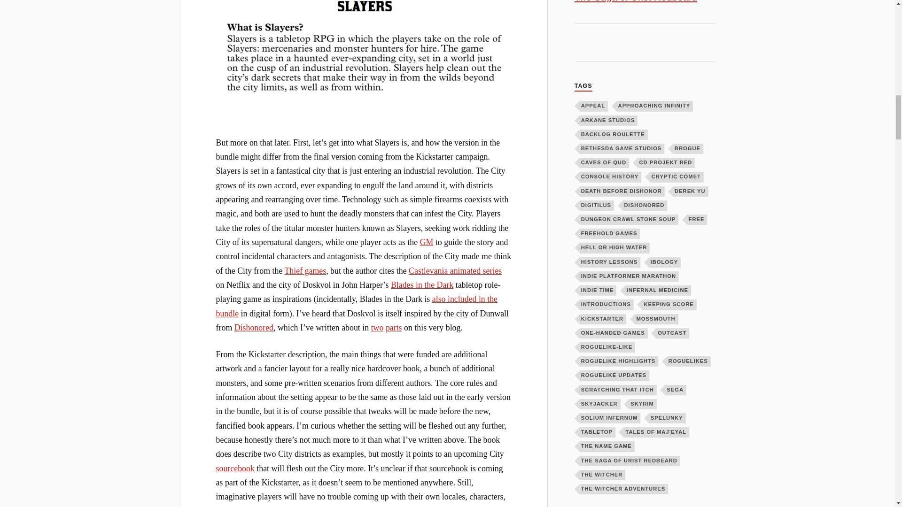  I want to click on Thief games, so click(304, 271).